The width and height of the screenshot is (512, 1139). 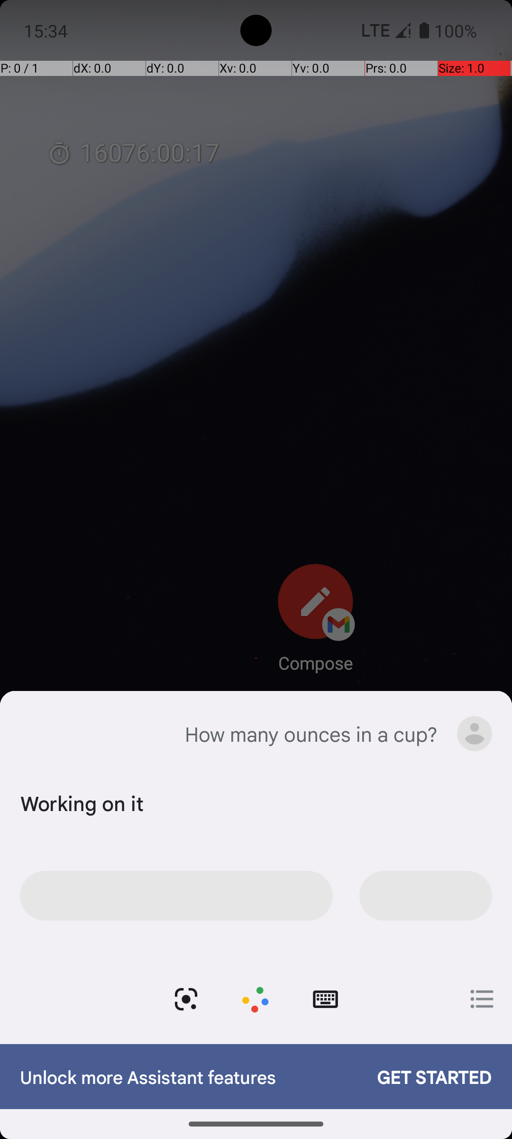 I want to click on GET STARTED, so click(x=425, y=1076).